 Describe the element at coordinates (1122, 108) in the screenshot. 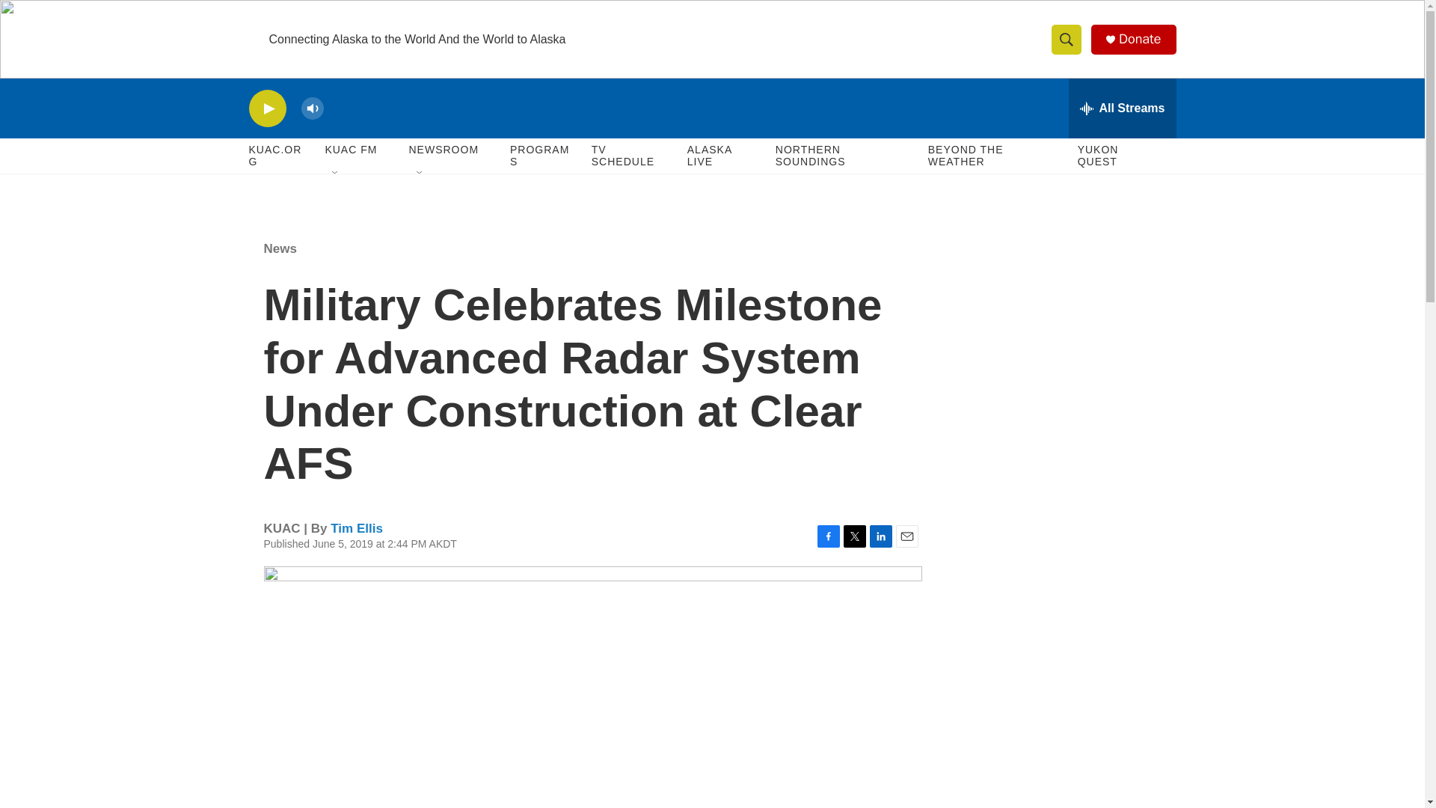

I see `All Streams` at that location.